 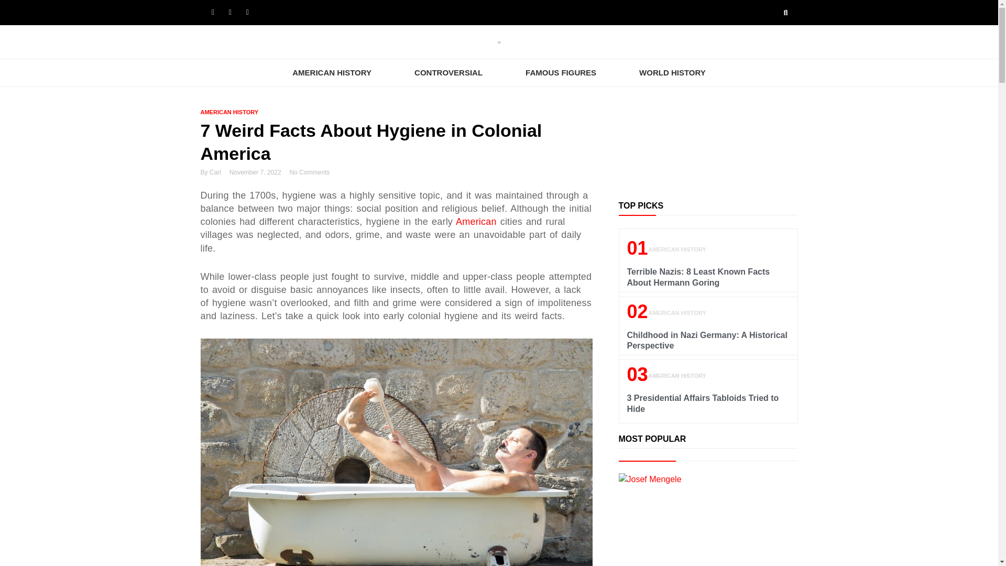 What do you see at coordinates (698, 277) in the screenshot?
I see `Terrible Nazis: 8 Least Known Facts About Hermann Goring` at bounding box center [698, 277].